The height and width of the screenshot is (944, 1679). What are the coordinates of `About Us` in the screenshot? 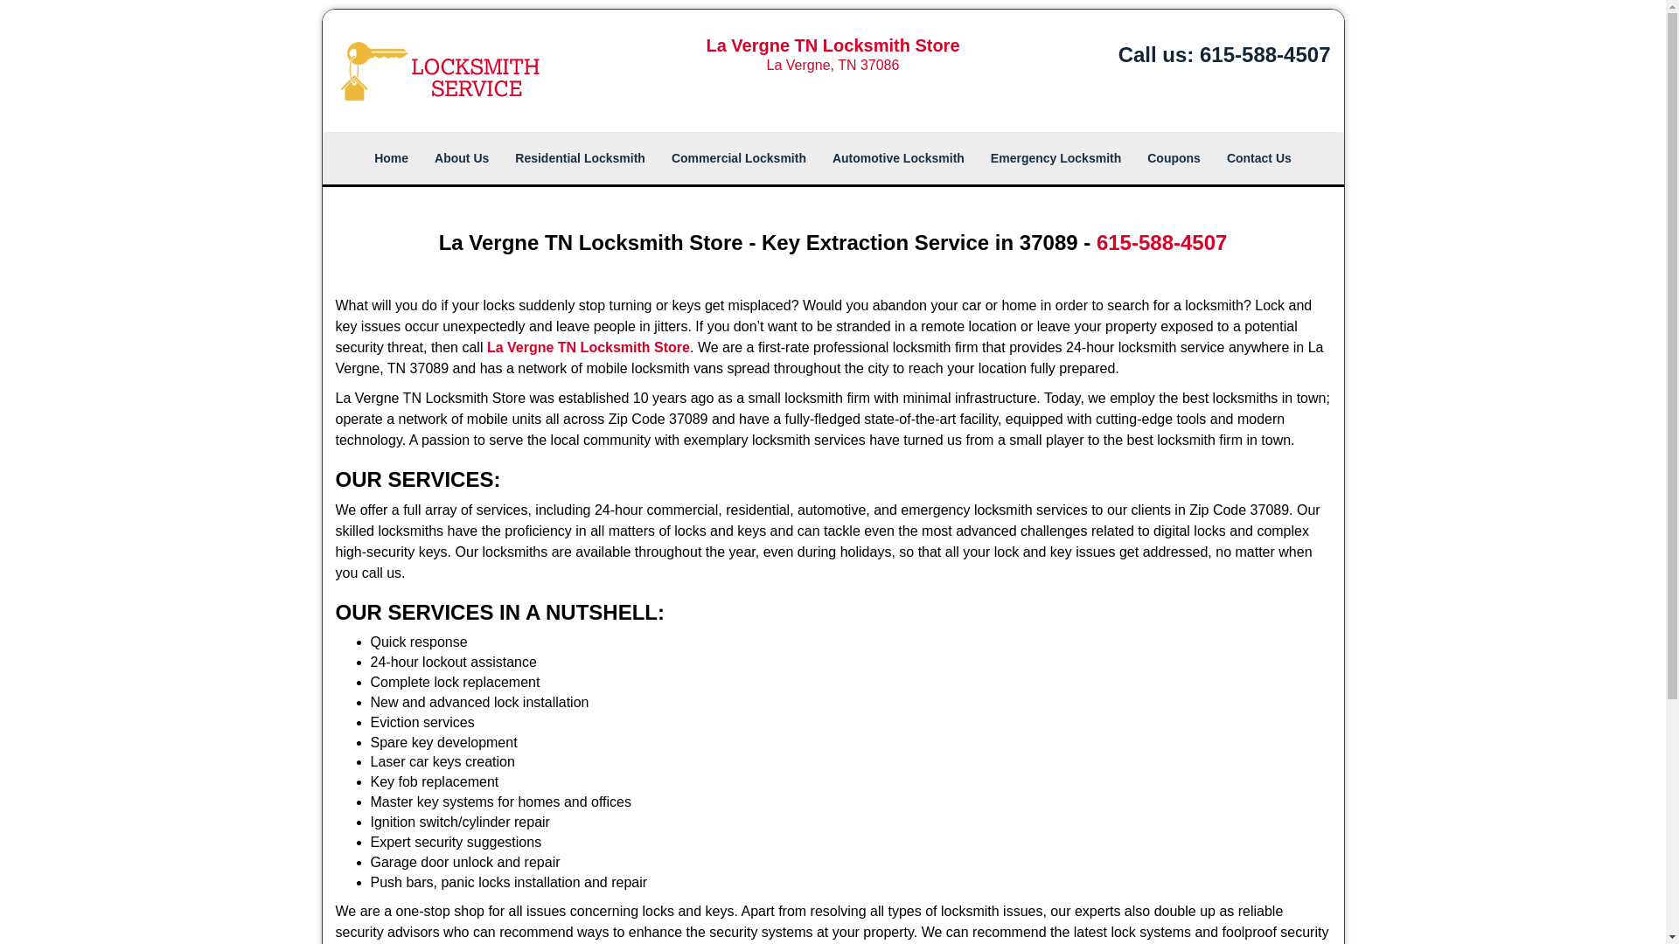 It's located at (462, 157).